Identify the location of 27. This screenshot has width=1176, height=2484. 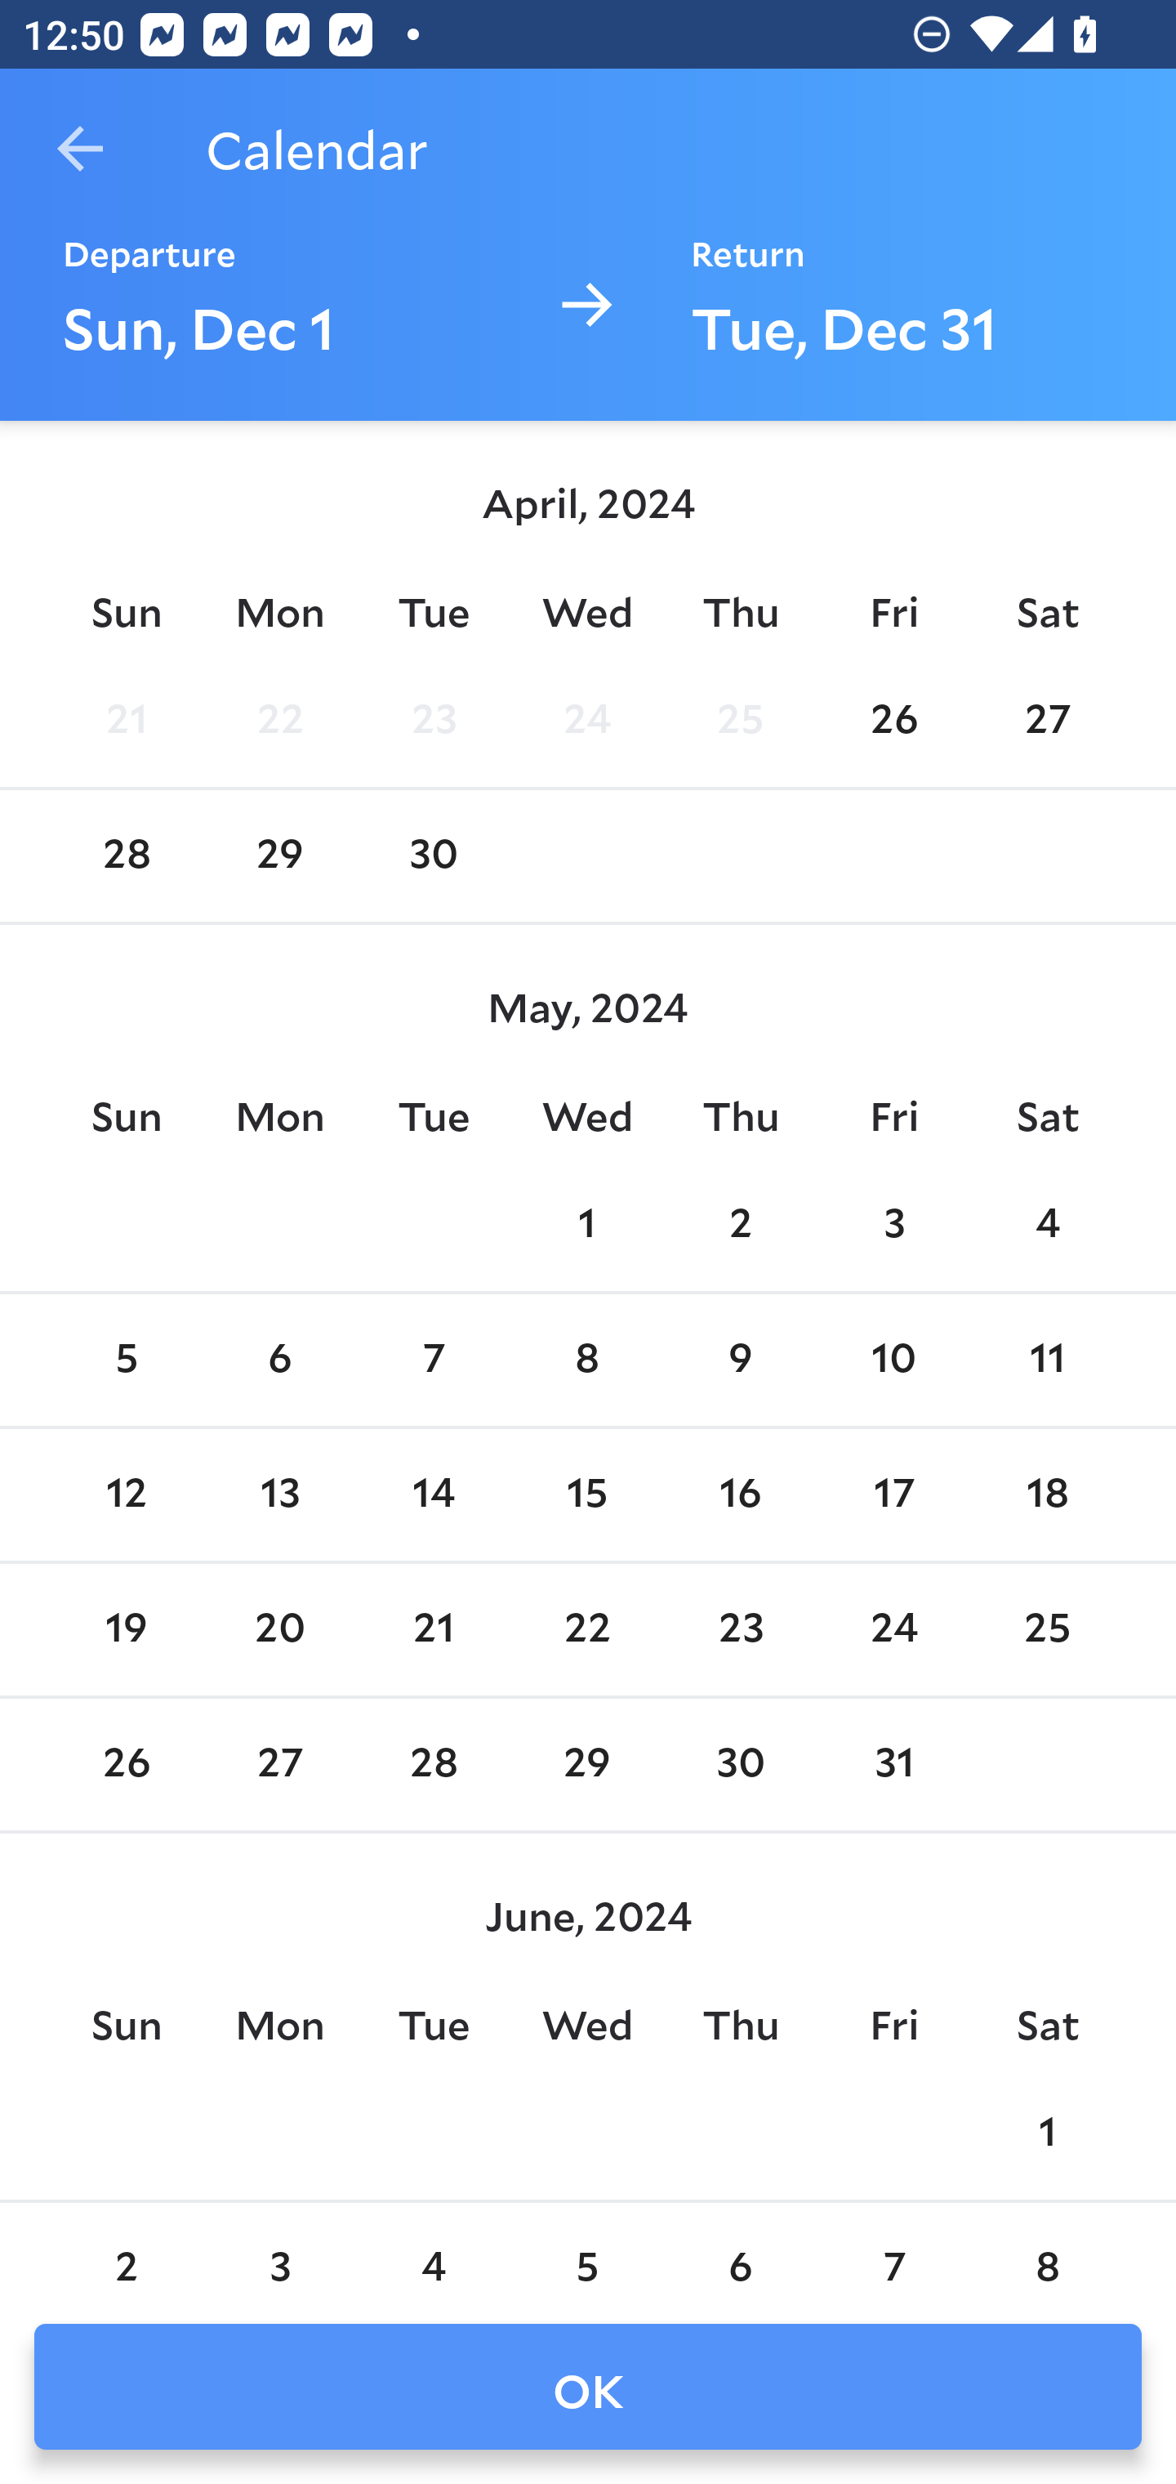
(1047, 720).